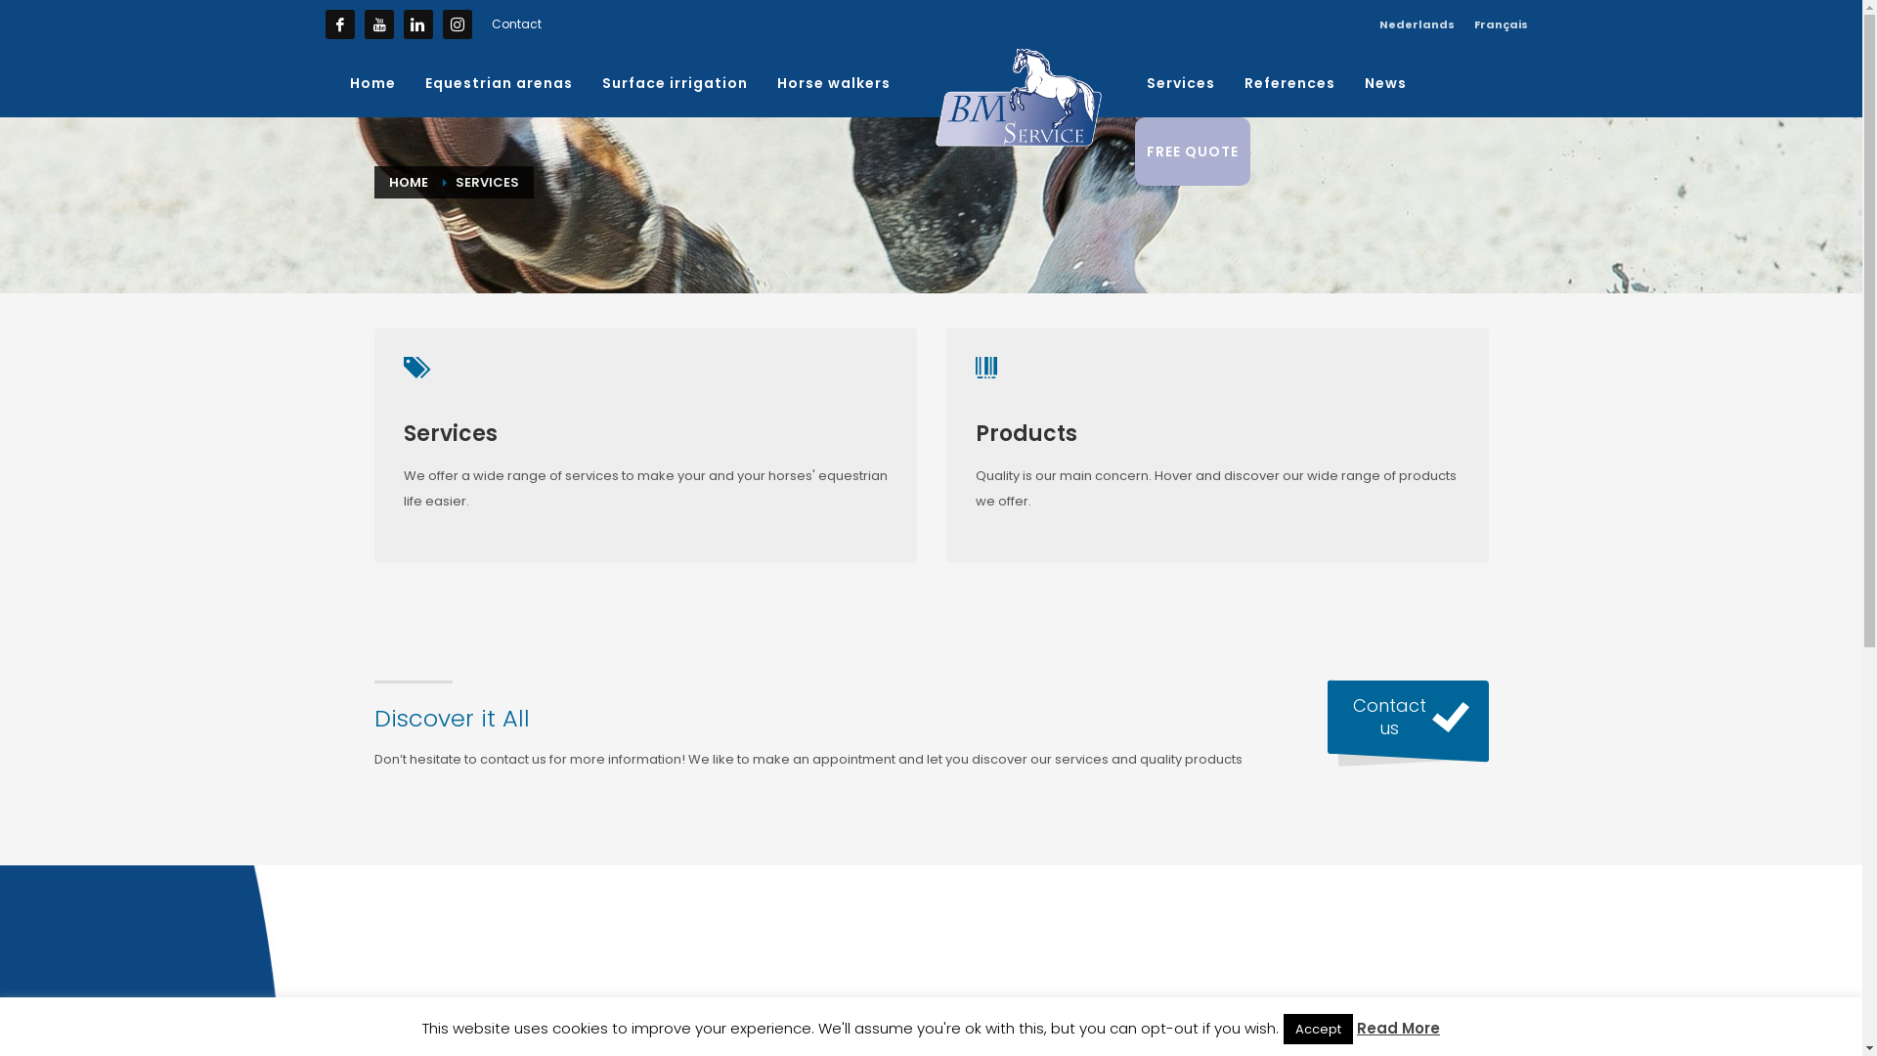 The image size is (1877, 1056). Describe the element at coordinates (1386, 83) in the screenshot. I see `News` at that location.